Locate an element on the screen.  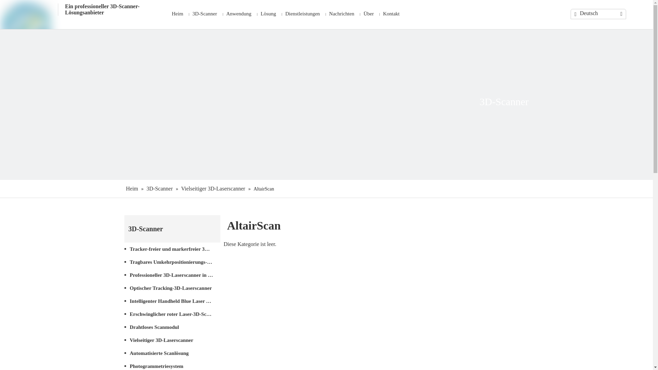
3D-Scanner is located at coordinates (204, 14).